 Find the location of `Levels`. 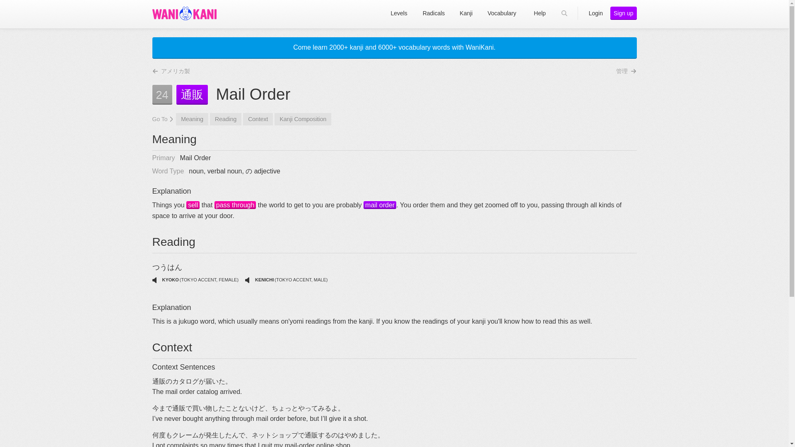

Levels is located at coordinates (399, 13).